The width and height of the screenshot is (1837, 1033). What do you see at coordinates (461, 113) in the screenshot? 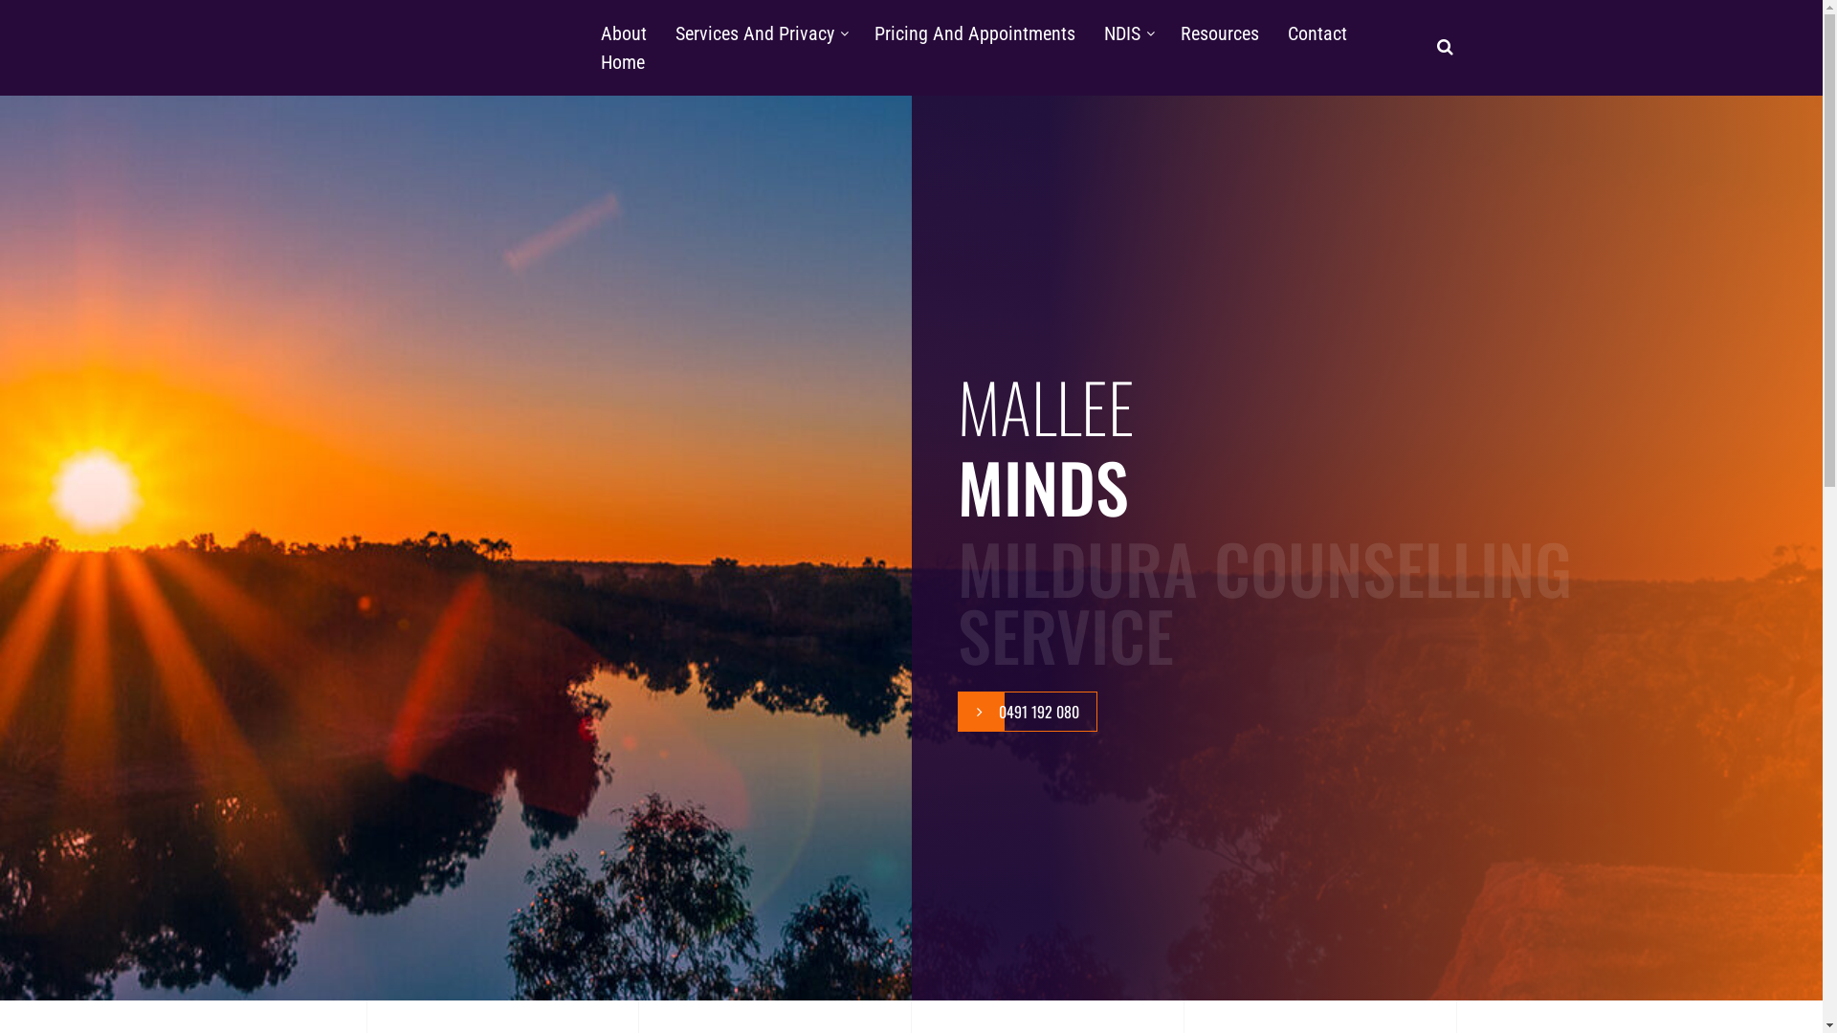
I see `MALLEE MINDS` at bounding box center [461, 113].